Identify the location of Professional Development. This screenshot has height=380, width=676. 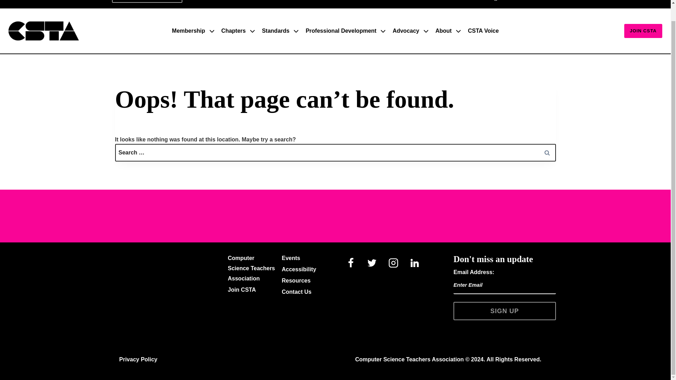
(346, 31).